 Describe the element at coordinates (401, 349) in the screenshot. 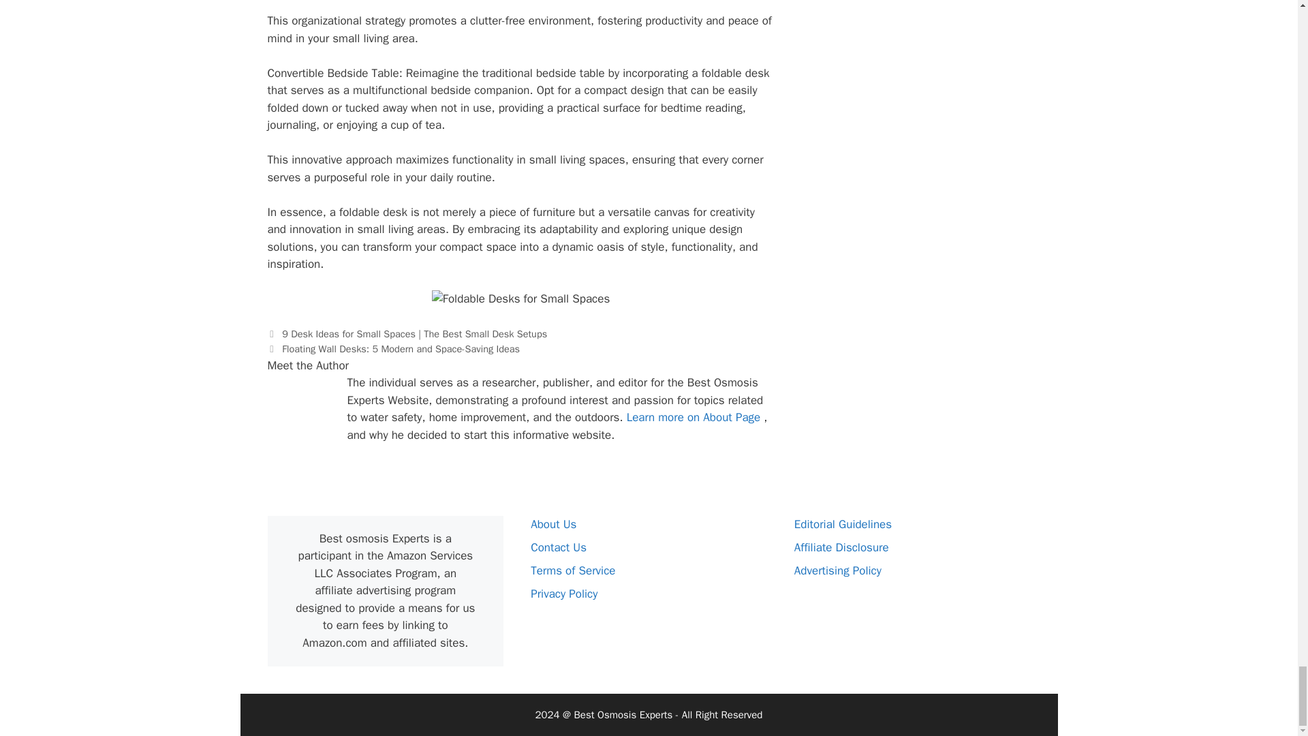

I see `Floating Wall Desks: 5 Modern and Space-Saving Ideas` at that location.